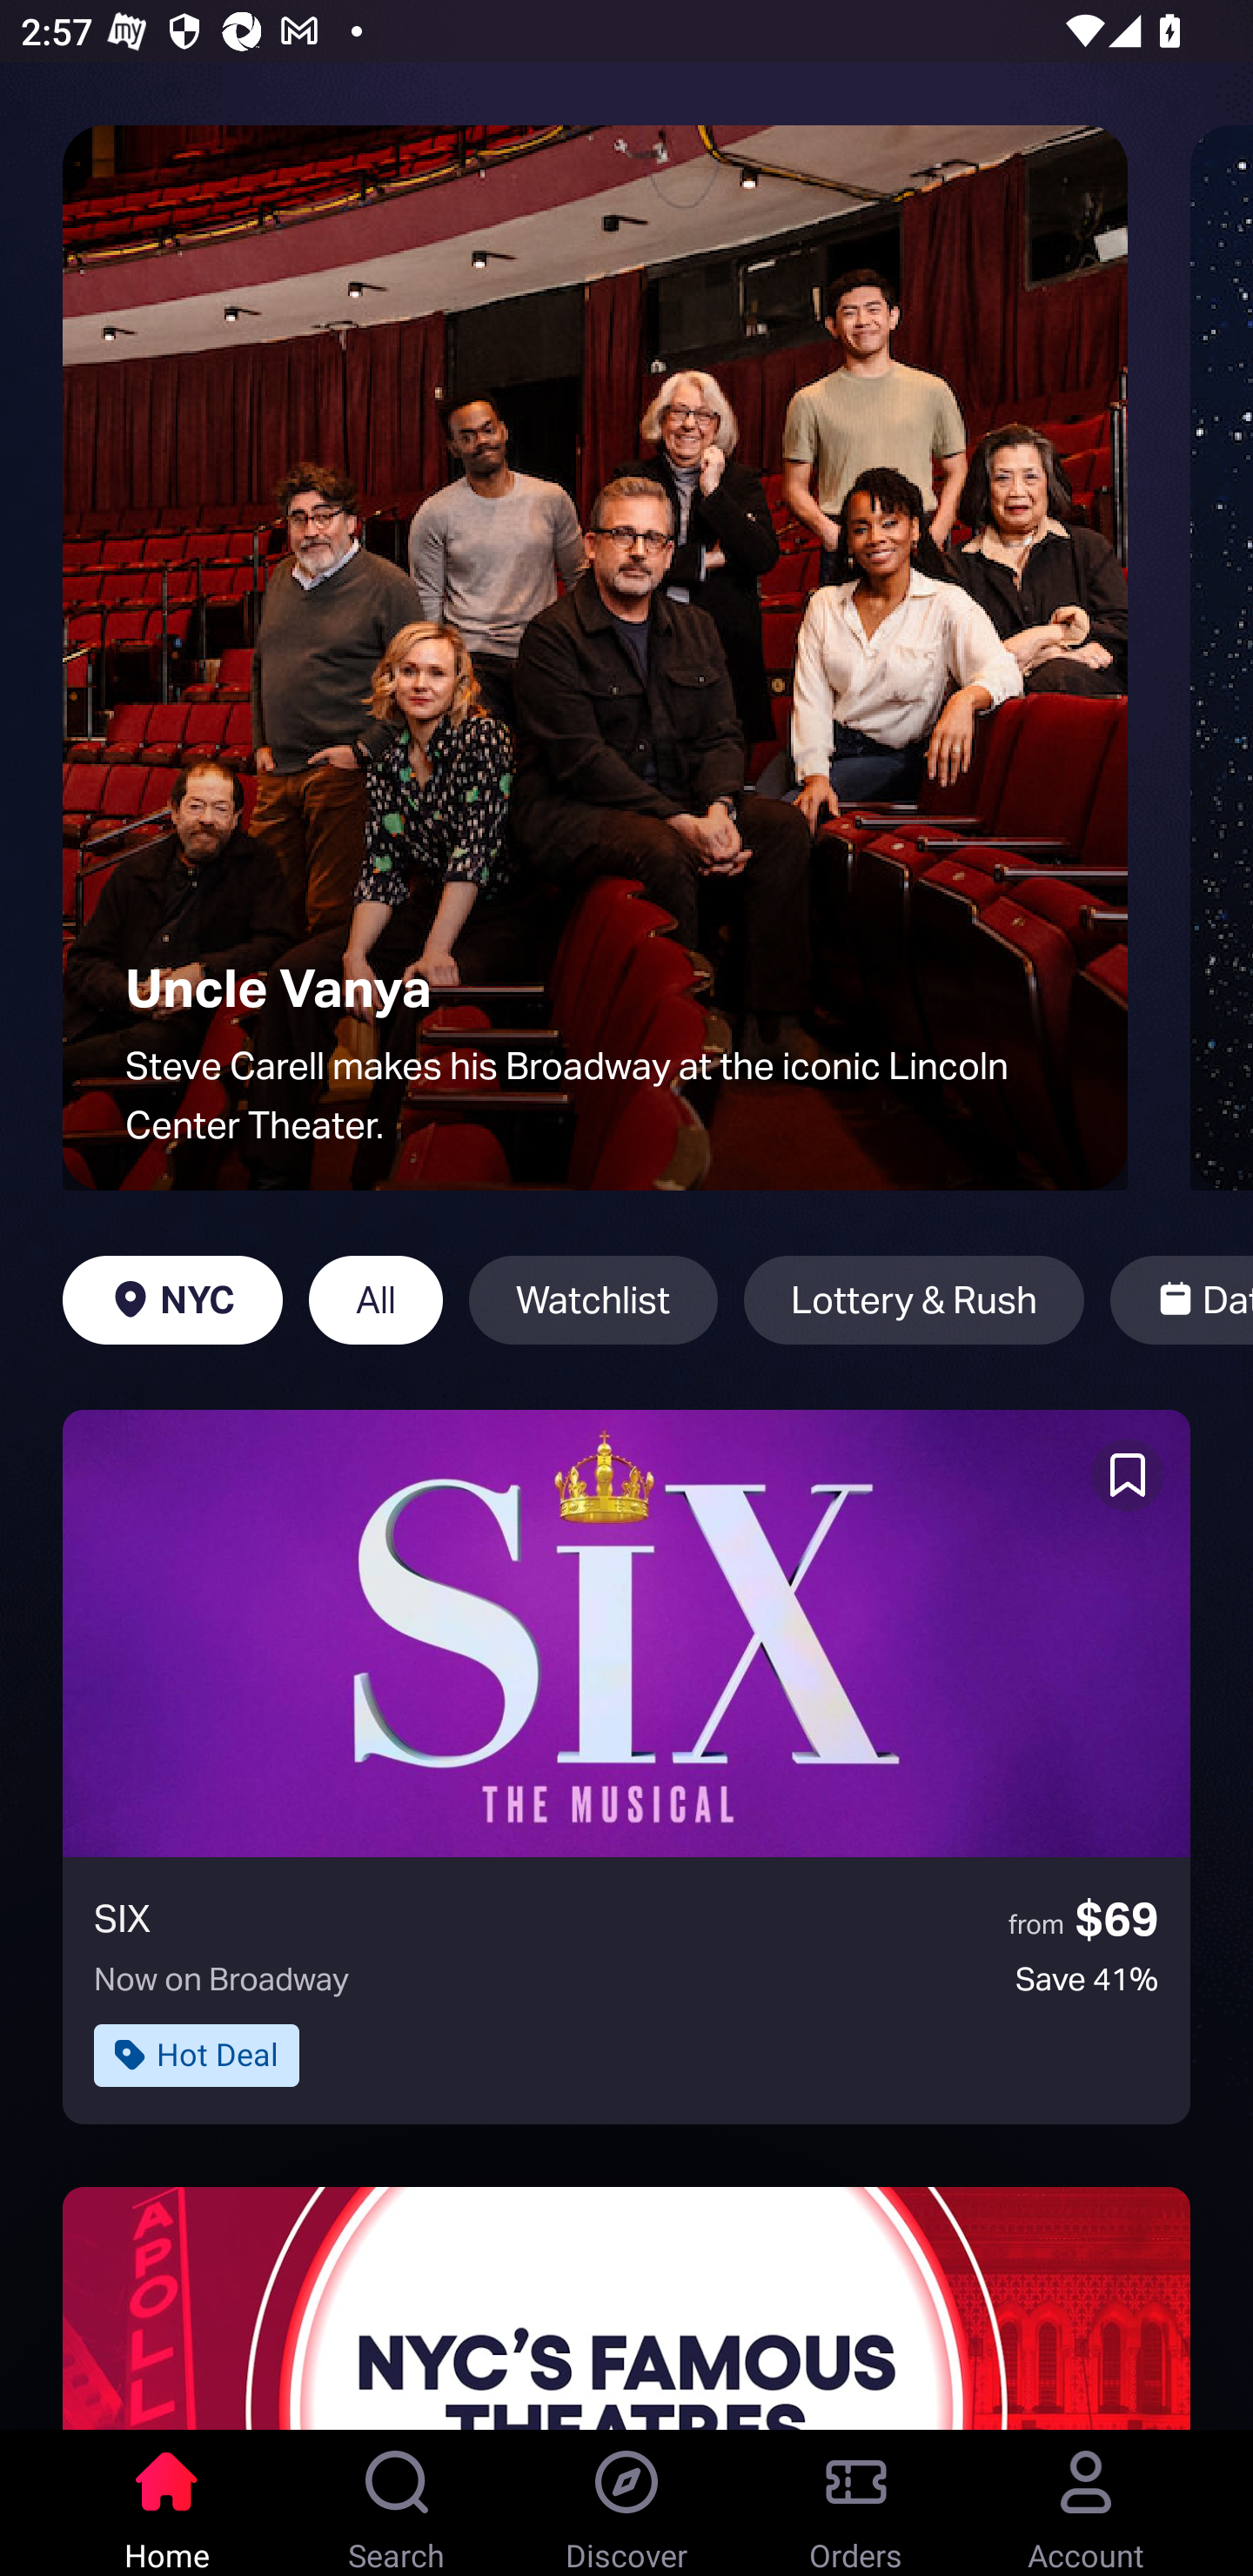 The image size is (1253, 2576). What do you see at coordinates (626, 1767) in the screenshot?
I see `SIX from $69 Now on Broadway Save 41% Hot Deal` at bounding box center [626, 1767].